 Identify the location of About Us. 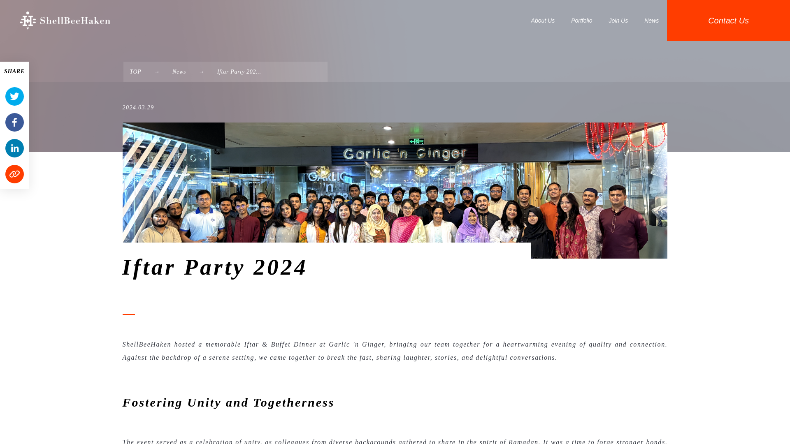
(543, 21).